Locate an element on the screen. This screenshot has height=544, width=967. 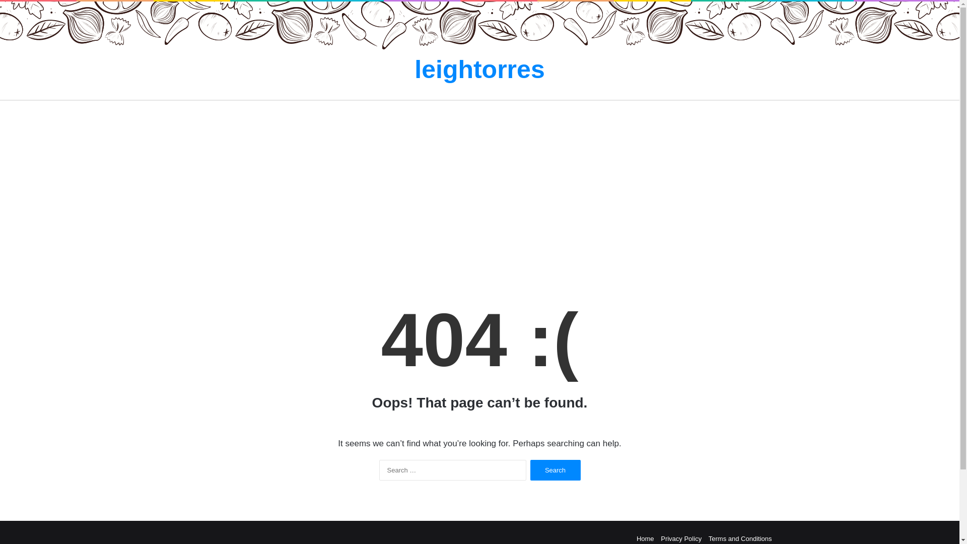
Terms and Conditions is located at coordinates (740, 538).